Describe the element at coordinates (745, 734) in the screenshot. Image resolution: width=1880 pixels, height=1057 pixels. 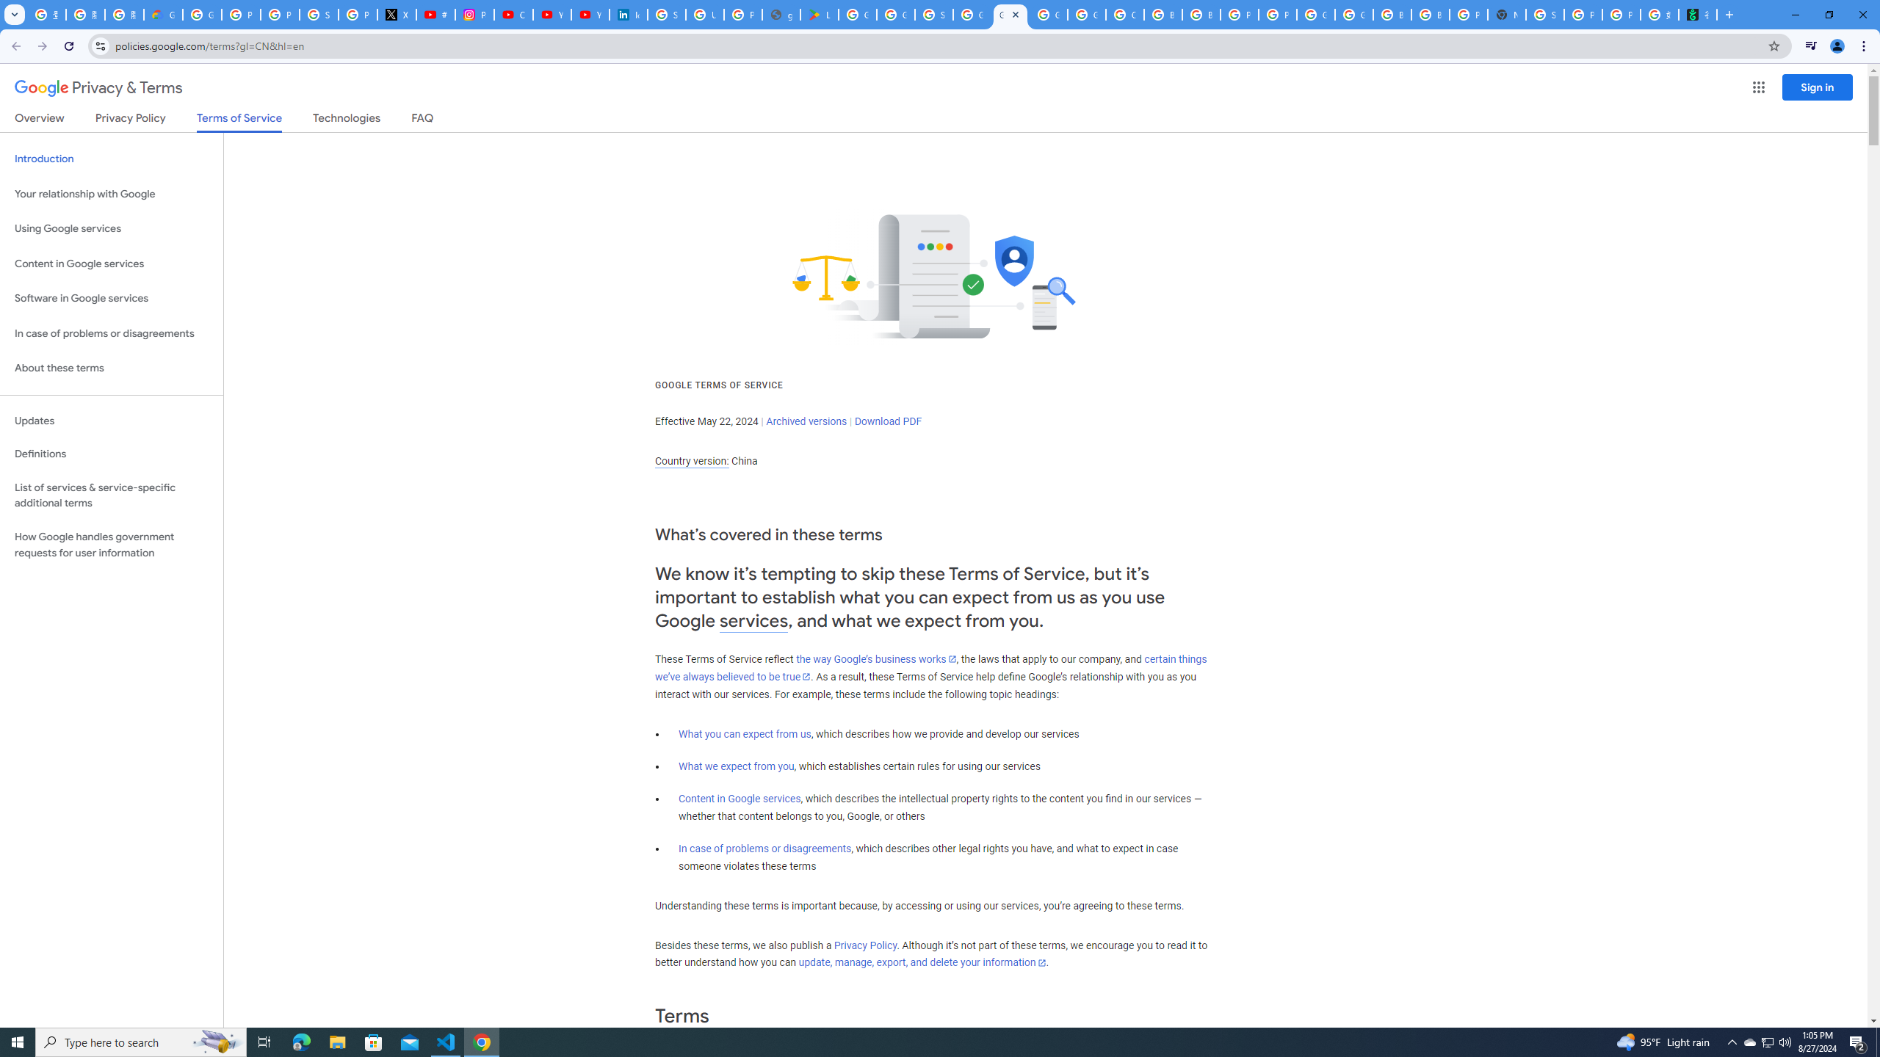
I see `What you can expect from us` at that location.